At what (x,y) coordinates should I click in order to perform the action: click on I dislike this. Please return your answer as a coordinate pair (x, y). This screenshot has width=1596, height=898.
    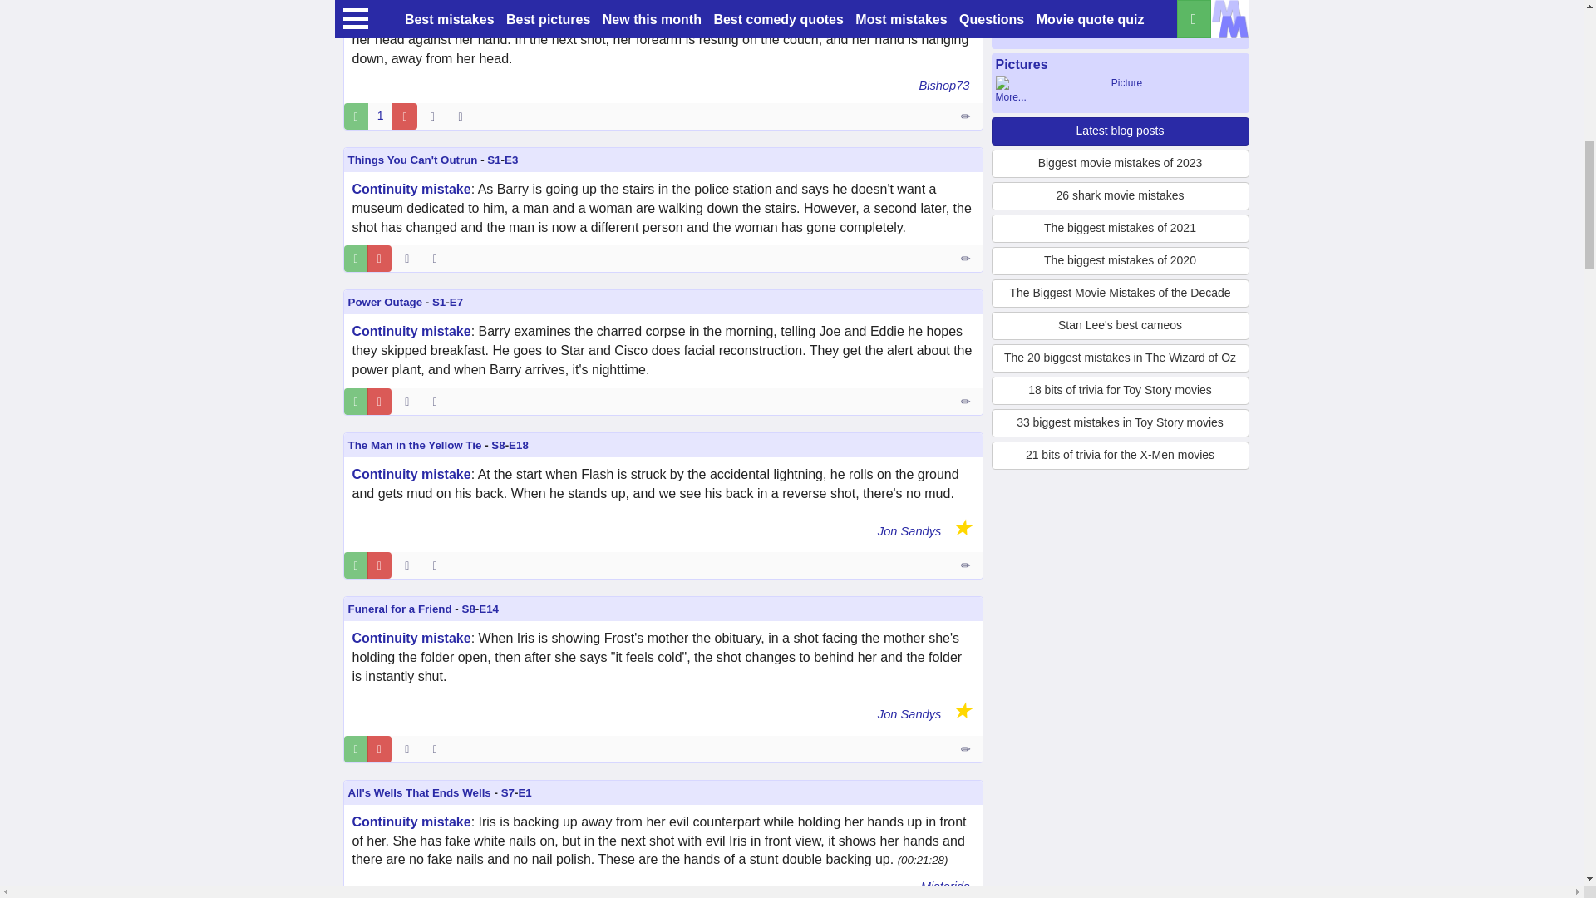
    Looking at the image, I should click on (404, 116).